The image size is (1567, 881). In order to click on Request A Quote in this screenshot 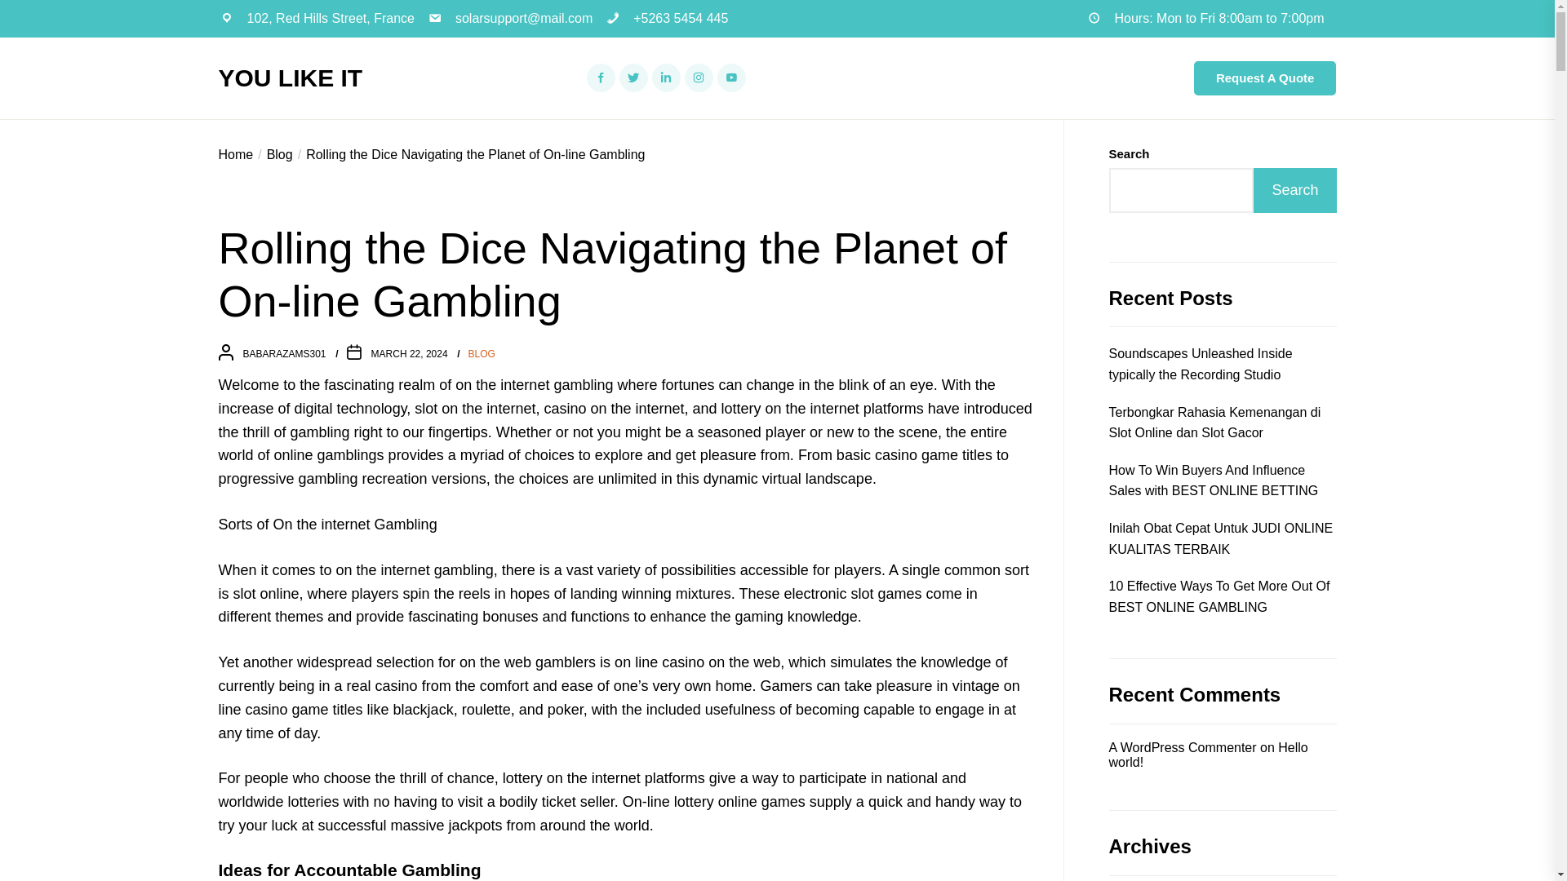, I will do `click(1265, 77)`.